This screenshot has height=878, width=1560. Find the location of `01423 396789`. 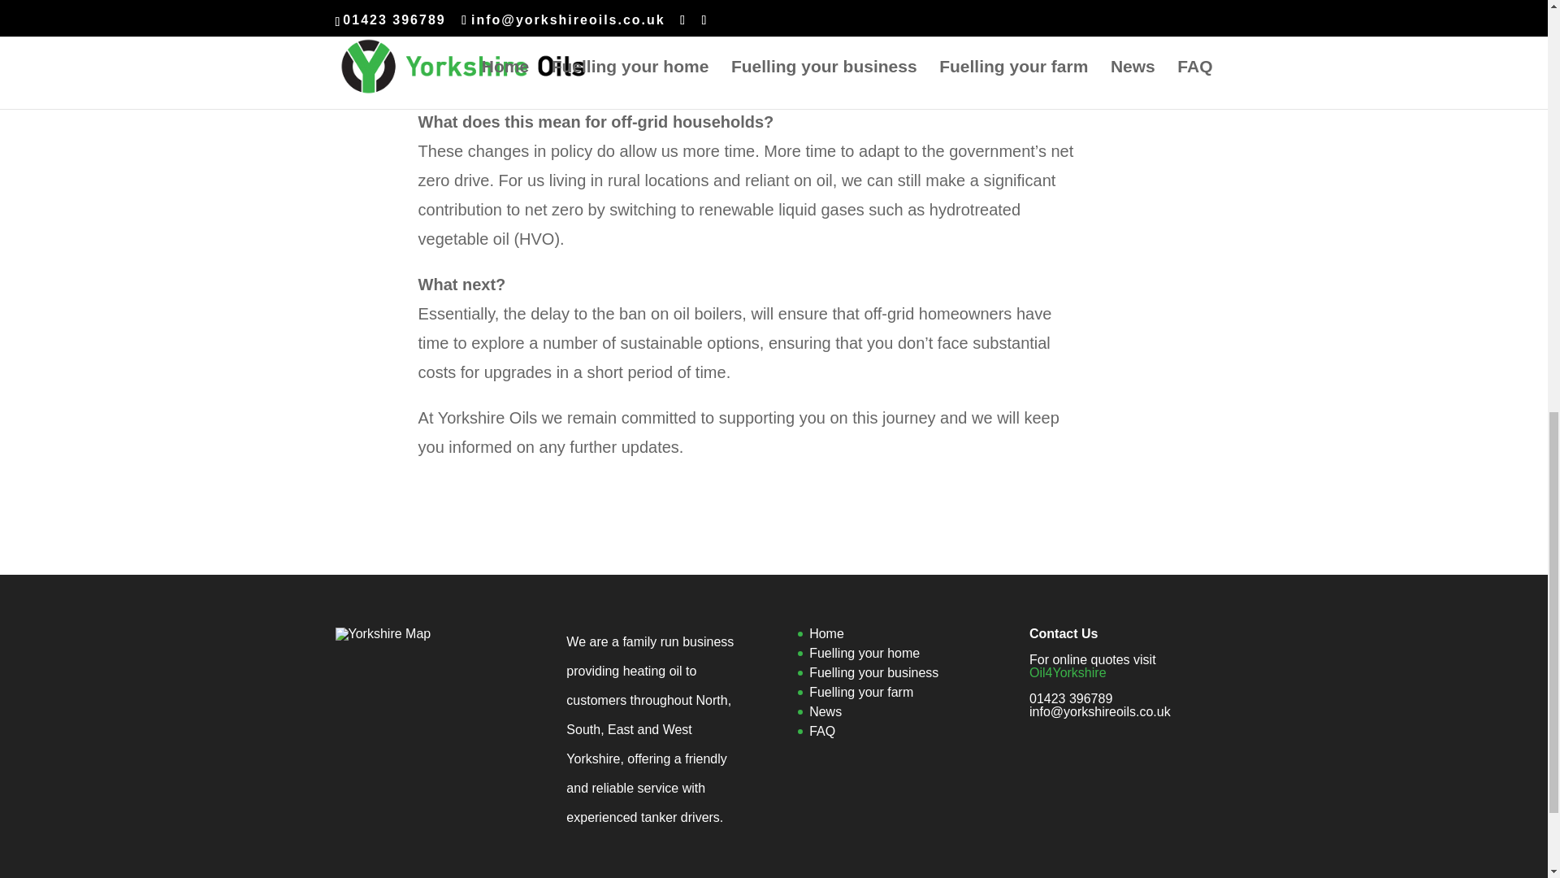

01423 396789 is located at coordinates (1071, 699).